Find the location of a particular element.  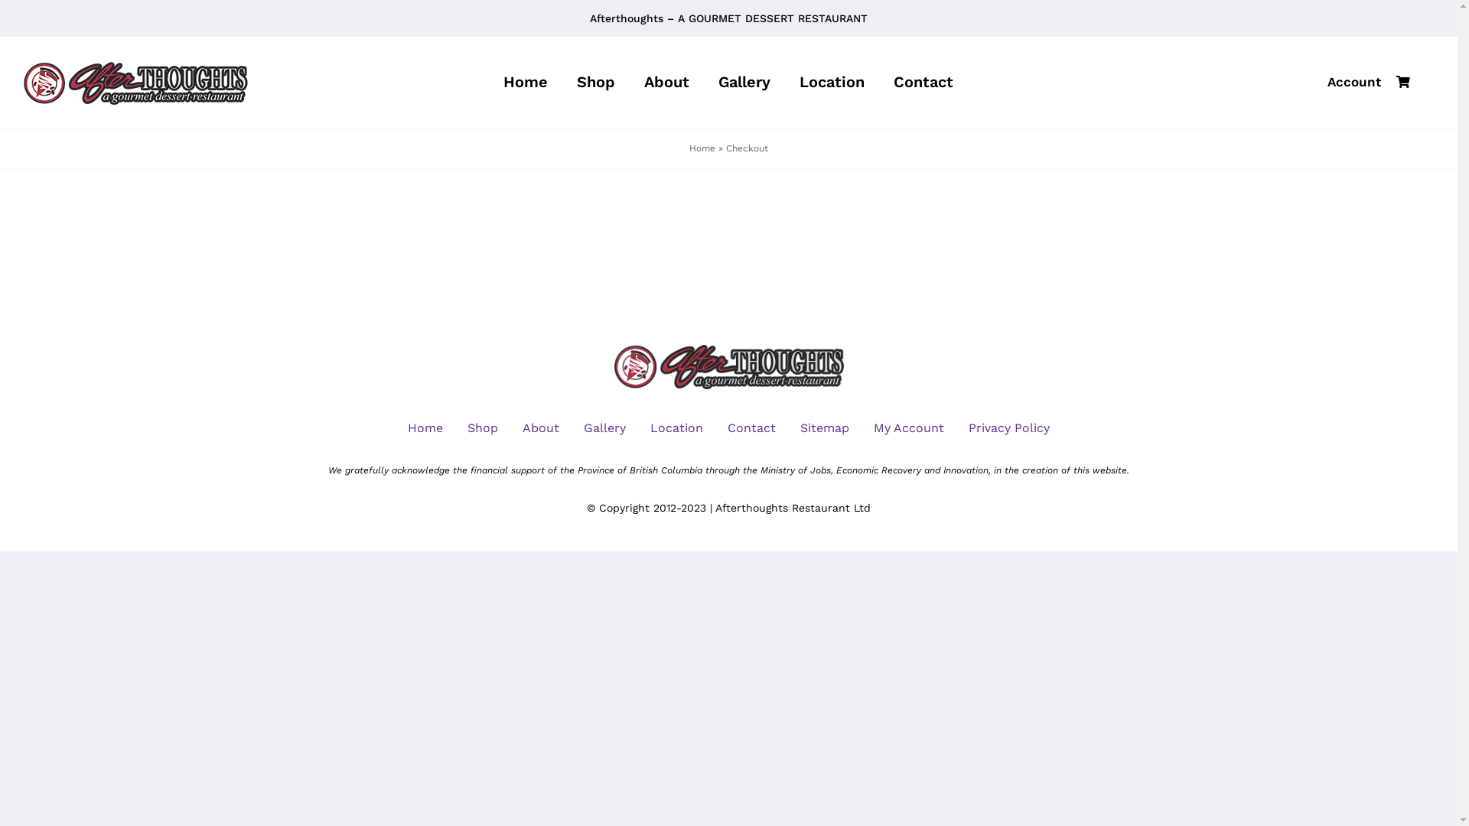

Sitemap is located at coordinates (825, 428).